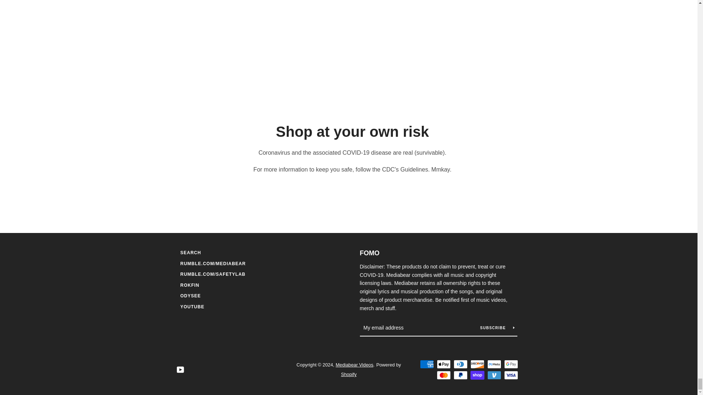  Describe the element at coordinates (494, 364) in the screenshot. I see `Meta Pay` at that location.